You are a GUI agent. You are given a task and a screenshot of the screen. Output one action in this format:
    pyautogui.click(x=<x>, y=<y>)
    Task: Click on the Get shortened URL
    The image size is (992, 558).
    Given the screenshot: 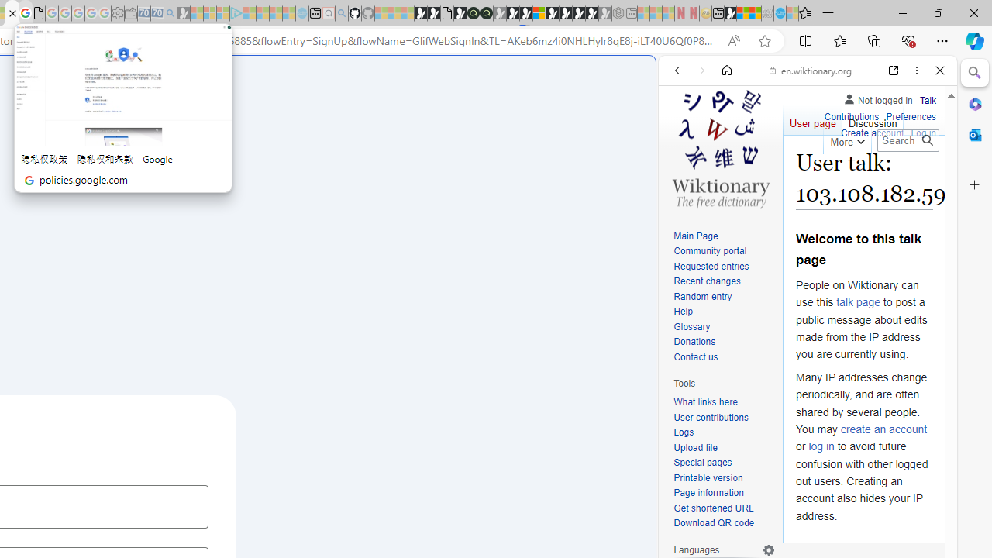 What is the action you would take?
    pyautogui.click(x=724, y=508)
    